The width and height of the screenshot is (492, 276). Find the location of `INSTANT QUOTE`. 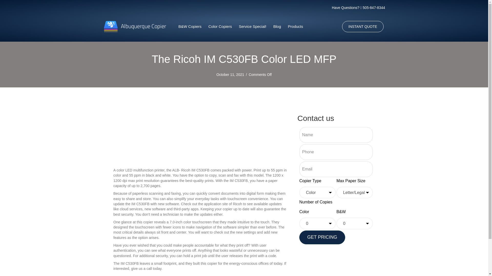

INSTANT QUOTE is located at coordinates (362, 27).